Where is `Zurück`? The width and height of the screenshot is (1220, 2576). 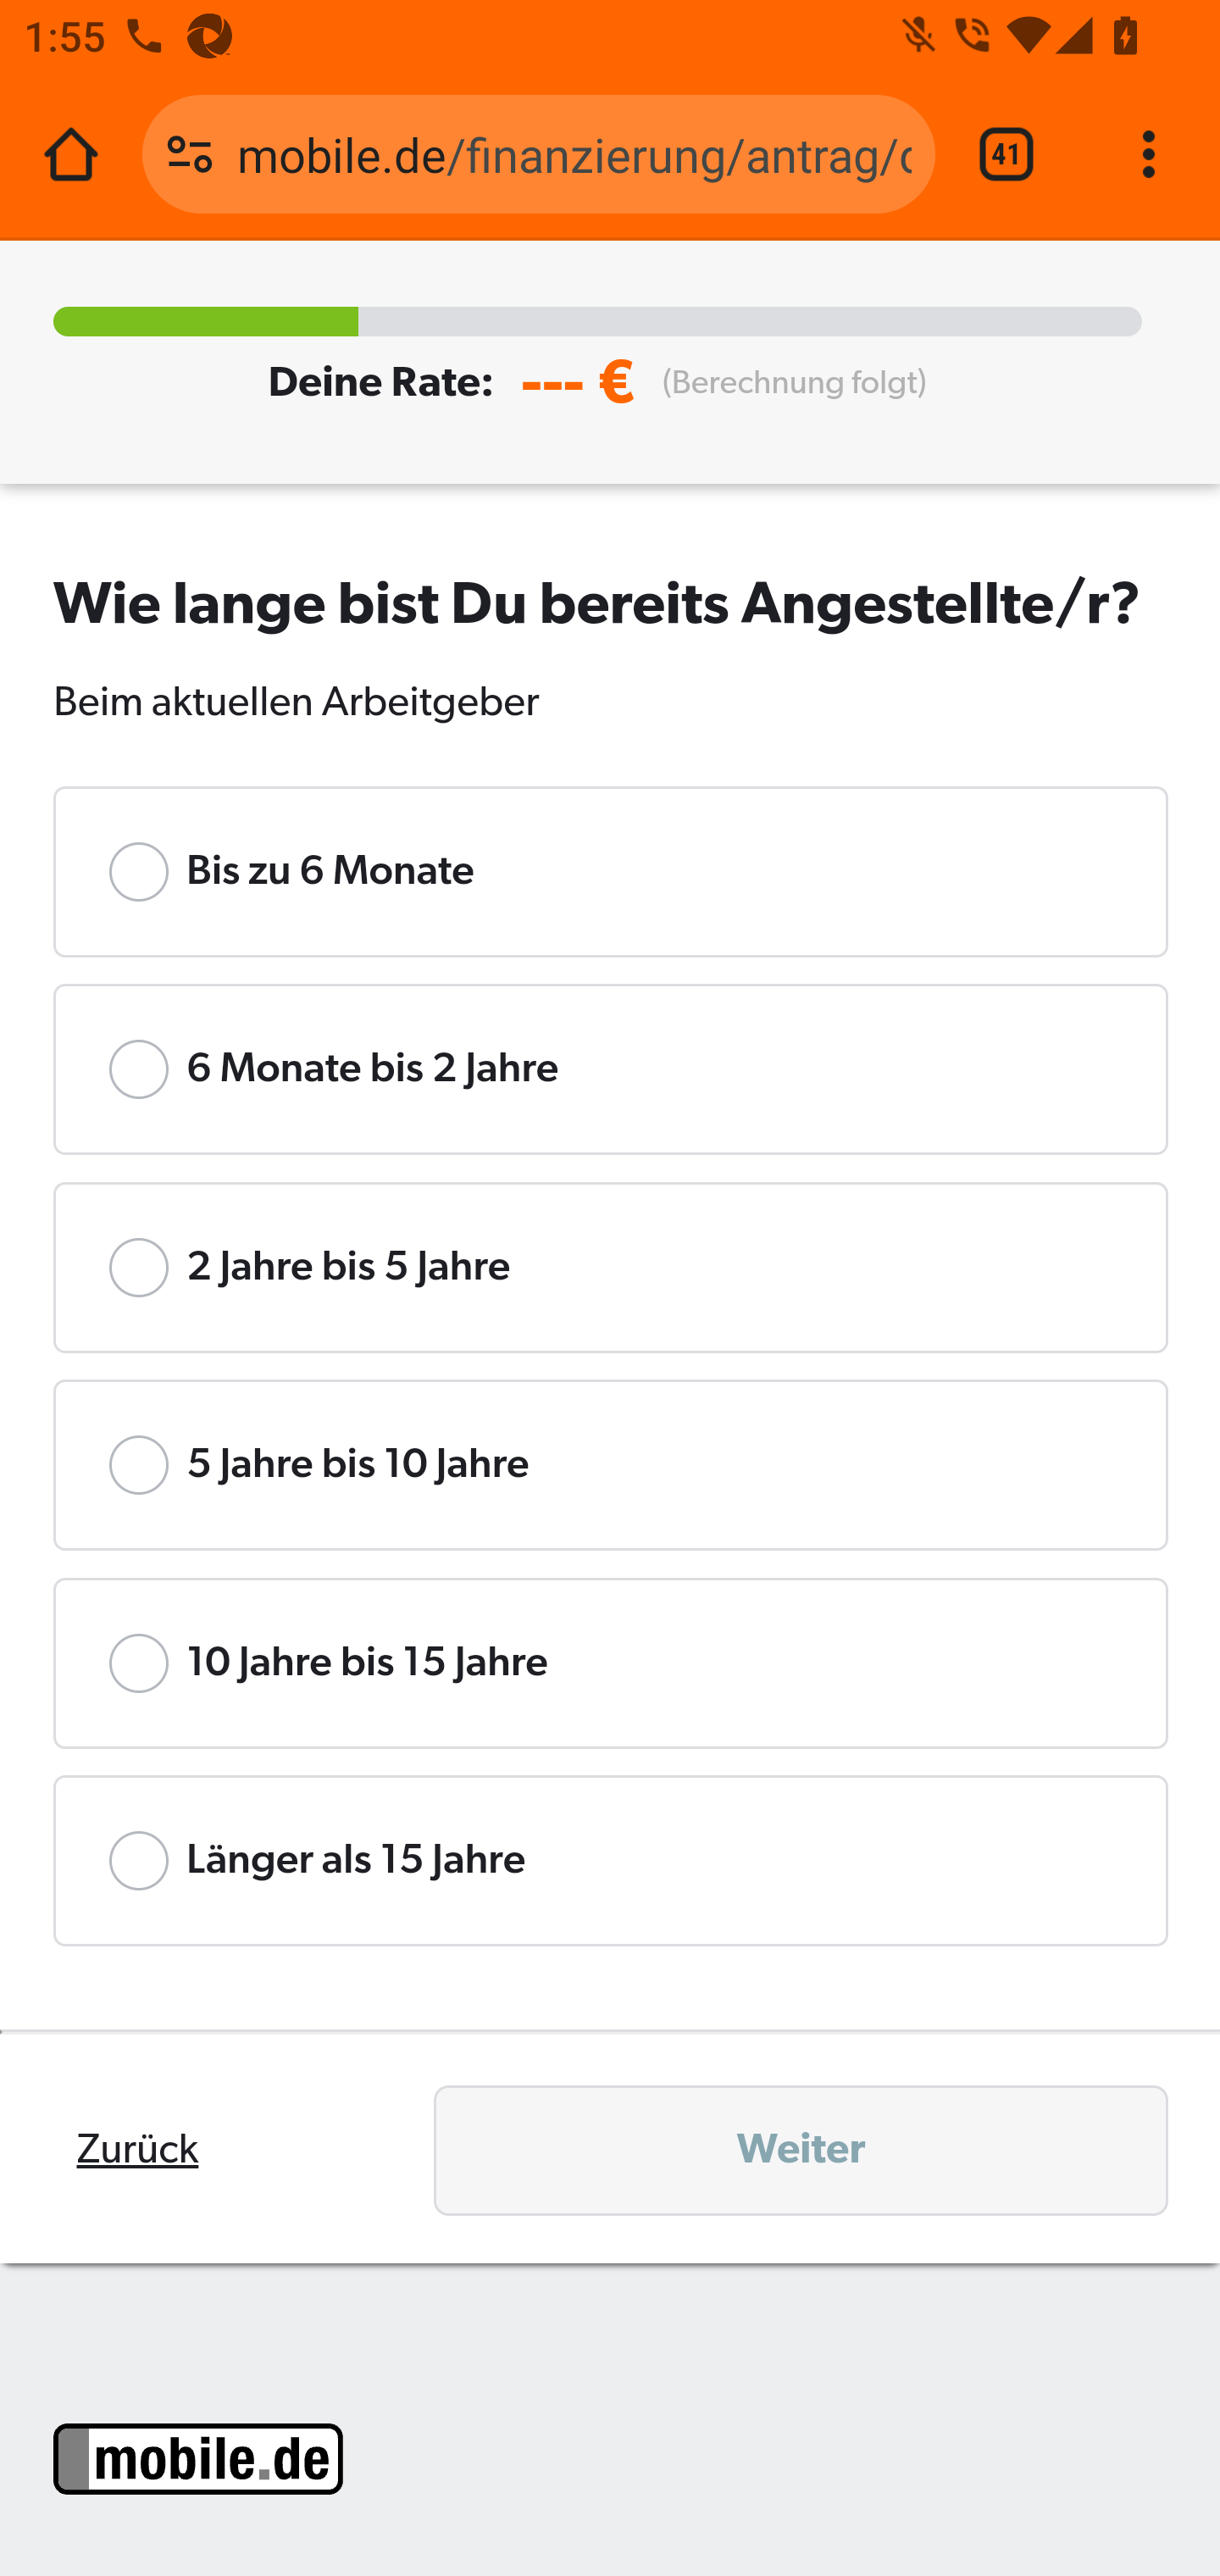 Zurück is located at coordinates (137, 2151).